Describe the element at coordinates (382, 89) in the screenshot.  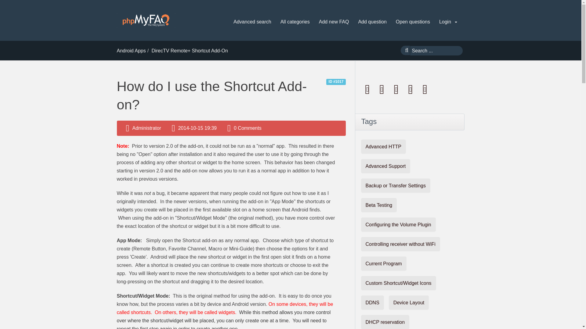
I see `Print this record` at that location.